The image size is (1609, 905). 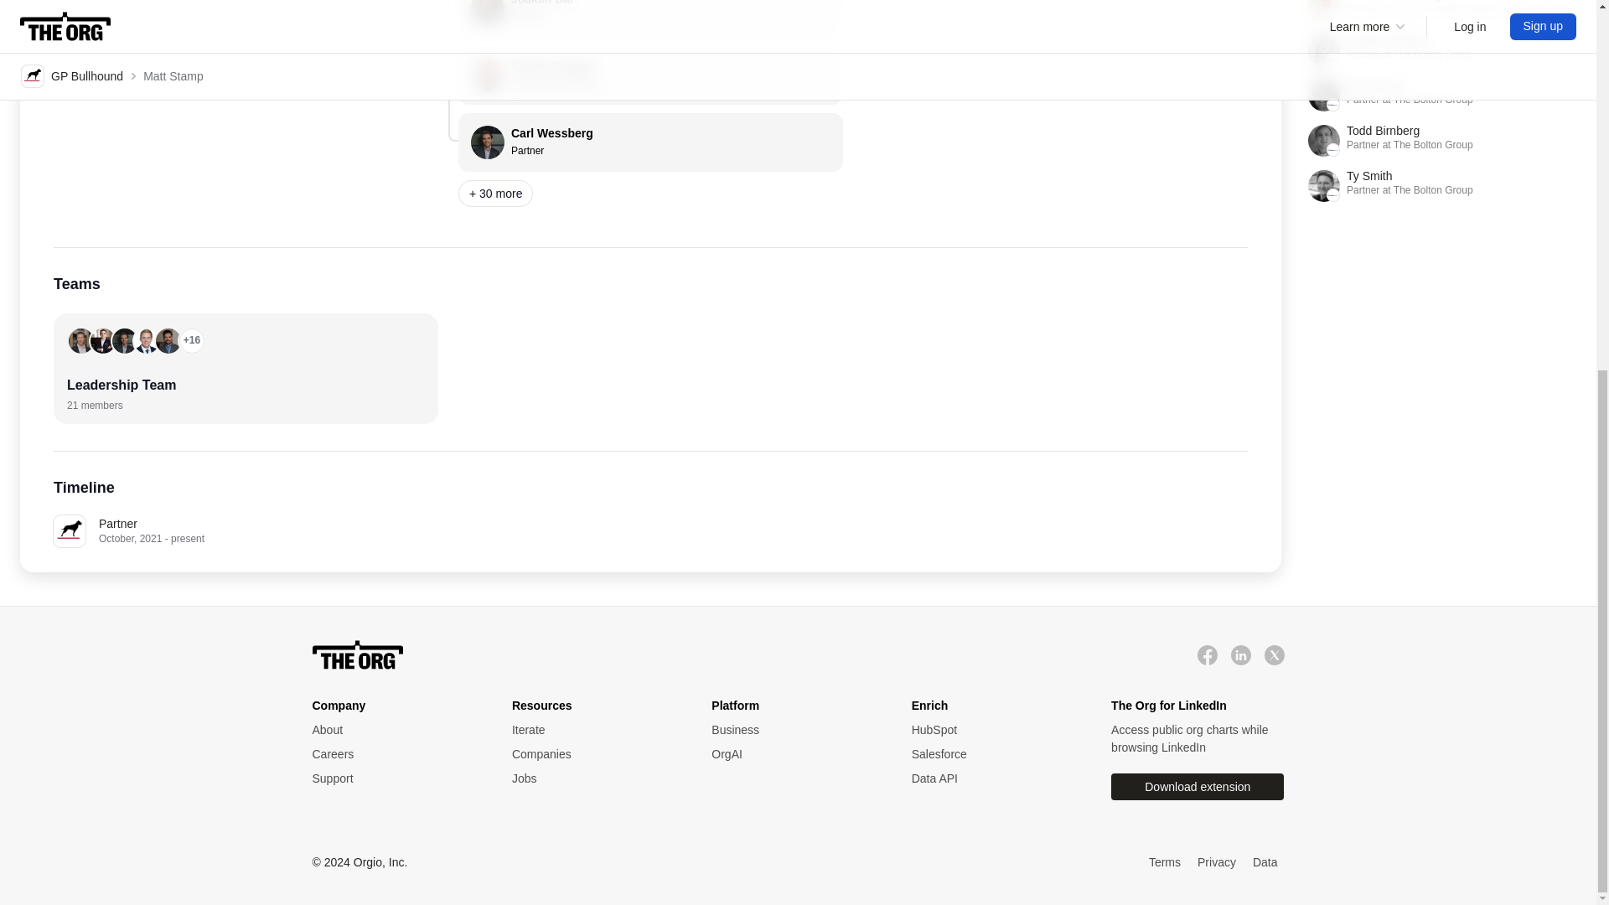 I want to click on Companies, so click(x=1441, y=96).